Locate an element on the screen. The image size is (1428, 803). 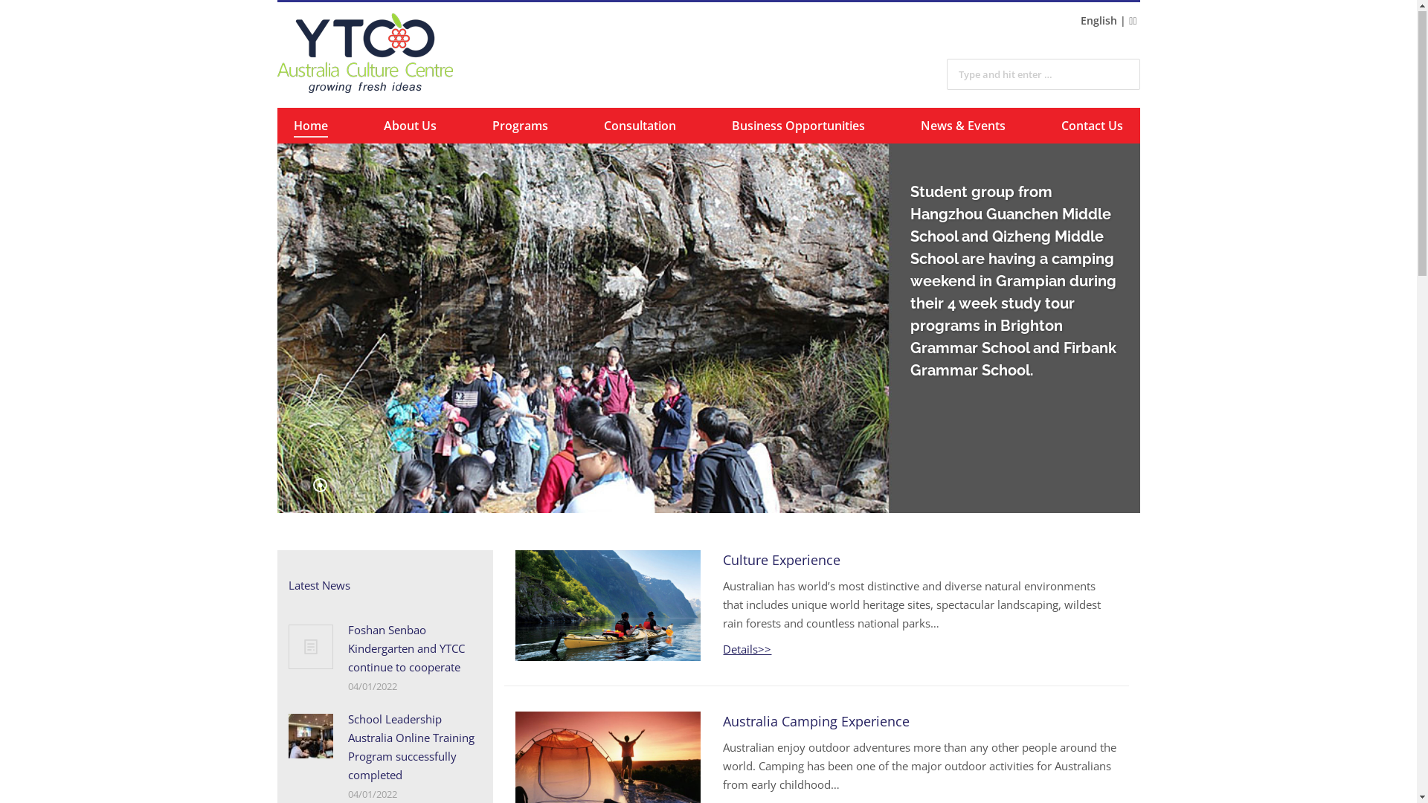
About Us is located at coordinates (411, 127).